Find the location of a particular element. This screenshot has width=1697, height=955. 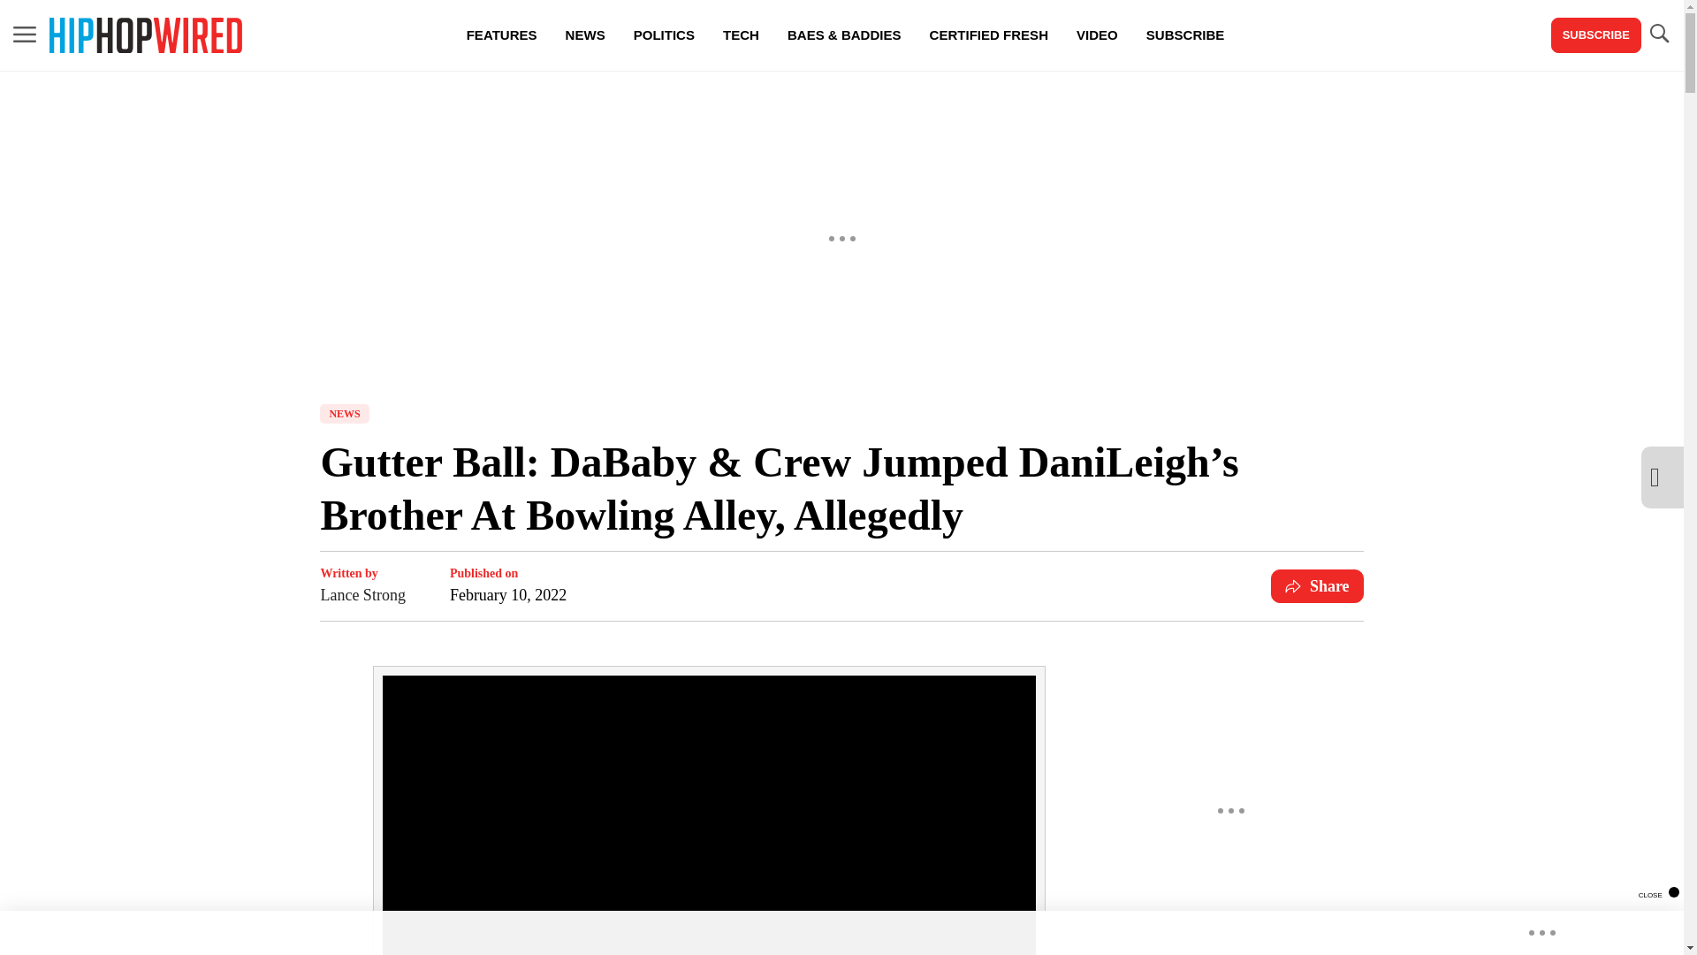

VIDEO is located at coordinates (1096, 35).